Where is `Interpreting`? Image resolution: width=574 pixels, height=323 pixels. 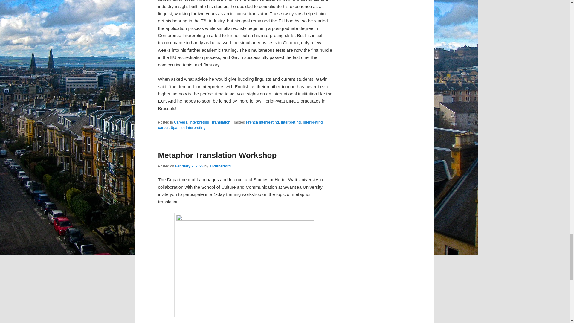 Interpreting is located at coordinates (199, 122).